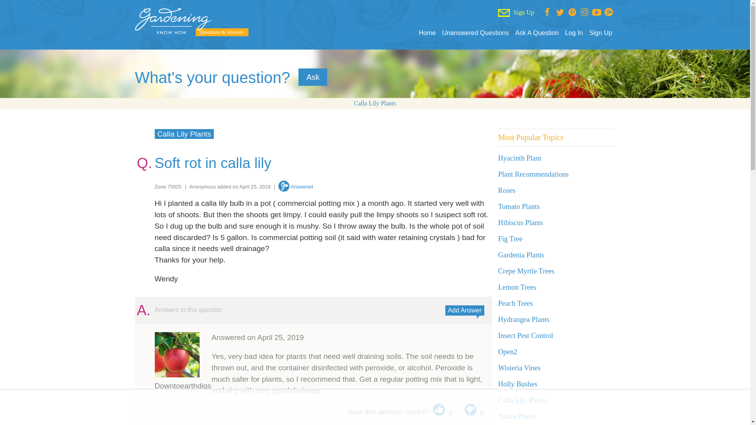  I want to click on Plant Recommendations, so click(533, 174).